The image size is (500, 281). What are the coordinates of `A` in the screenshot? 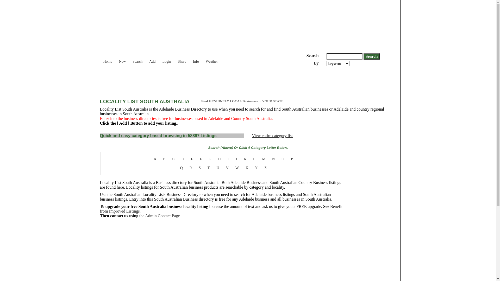 It's located at (155, 159).